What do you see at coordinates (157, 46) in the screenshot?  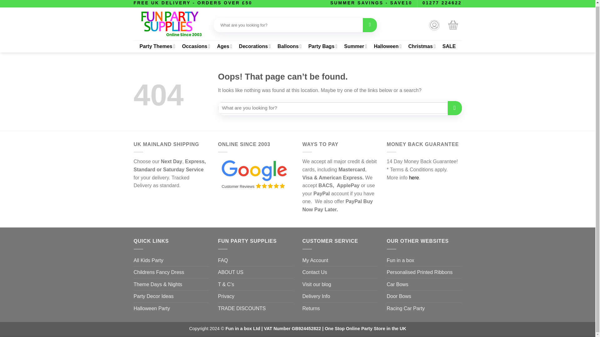 I see `Party Themes` at bounding box center [157, 46].